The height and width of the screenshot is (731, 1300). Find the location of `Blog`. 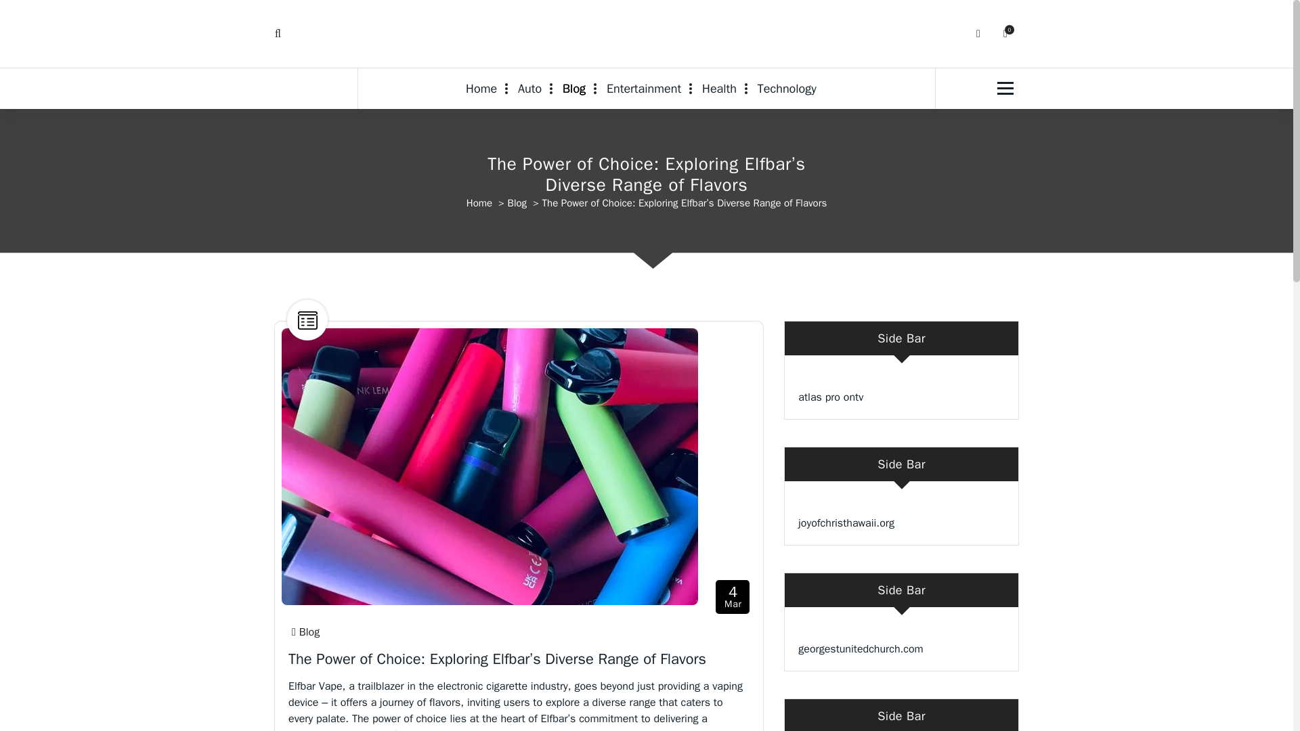

Blog is located at coordinates (517, 202).